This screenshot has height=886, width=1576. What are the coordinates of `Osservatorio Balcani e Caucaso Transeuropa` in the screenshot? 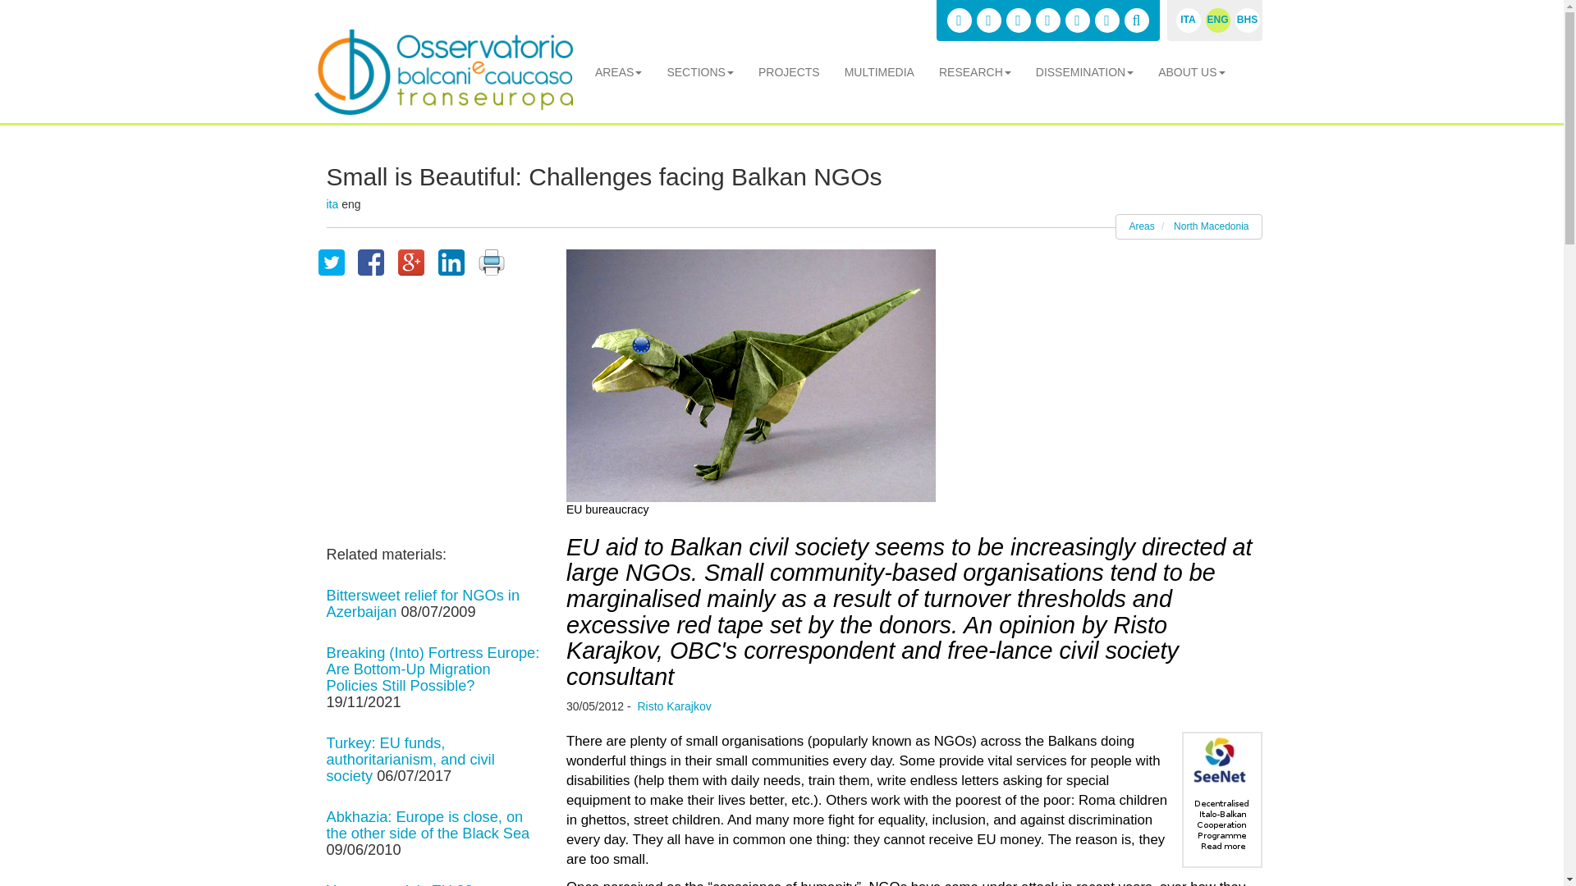 It's located at (442, 72).